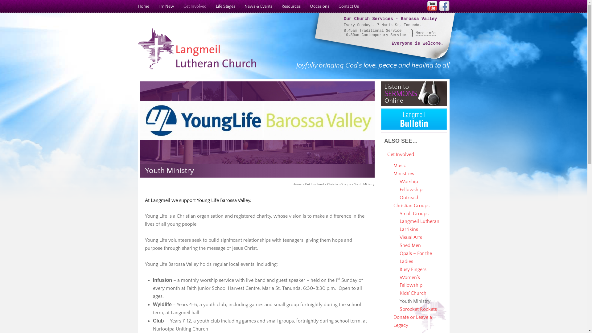  I want to click on Visual Arts, so click(411, 237).